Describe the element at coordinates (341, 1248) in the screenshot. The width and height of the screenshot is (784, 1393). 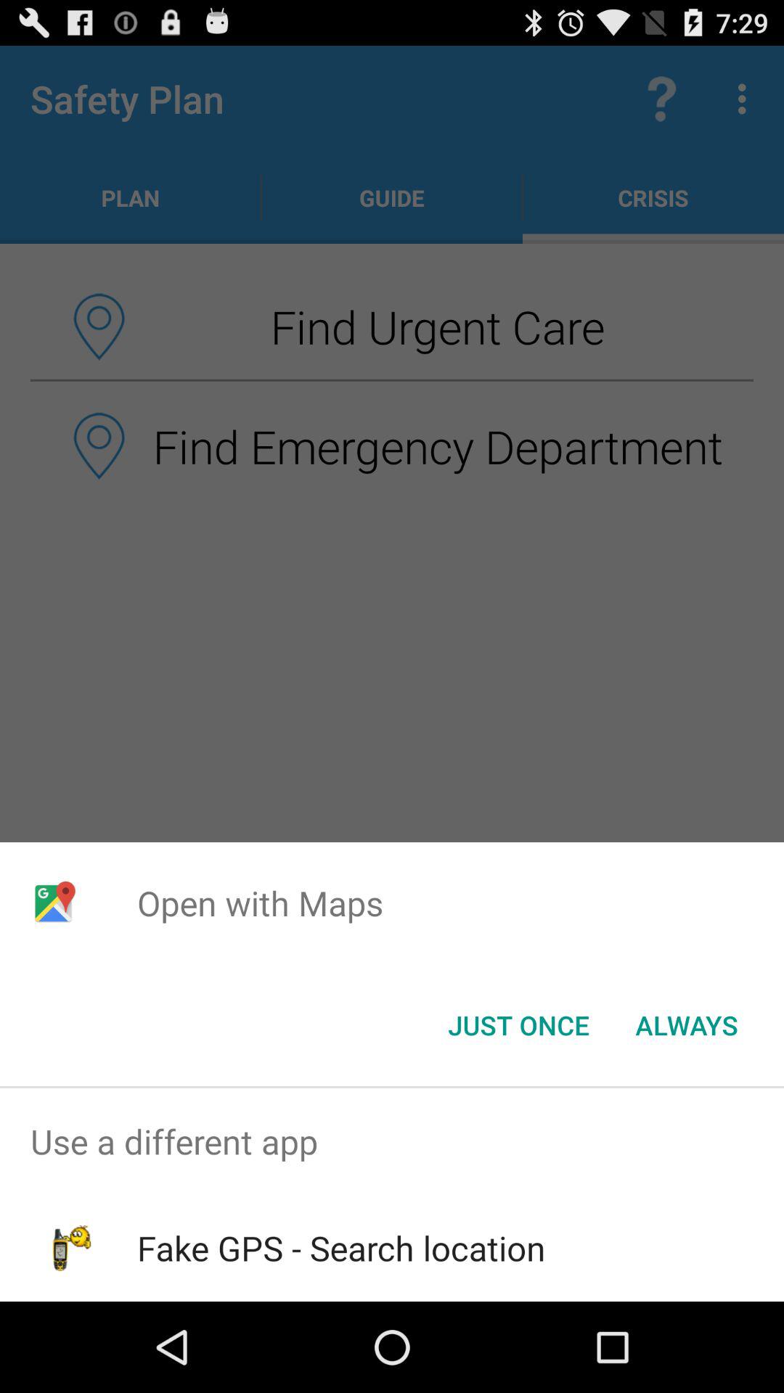
I see `turn off app below use a different app` at that location.